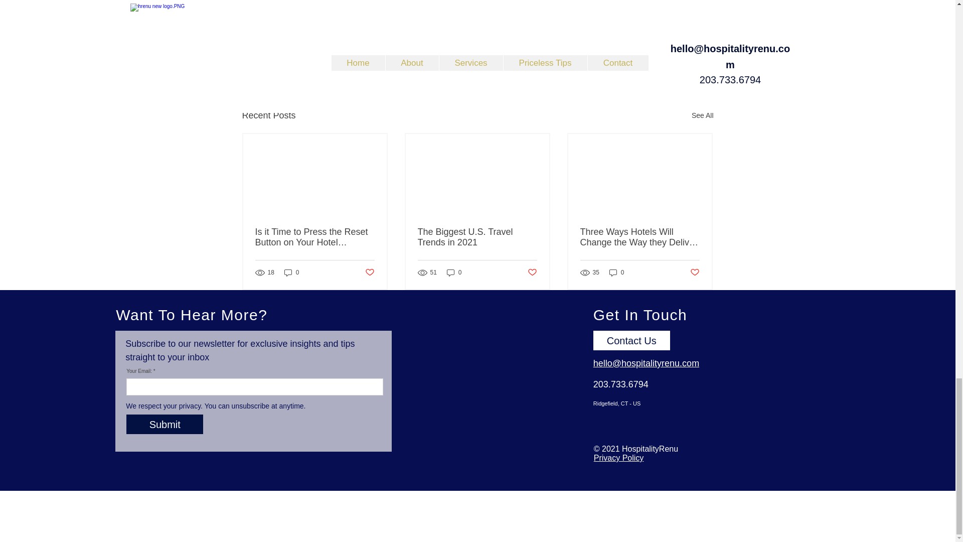 The image size is (963, 542). I want to click on 0, so click(292, 272).